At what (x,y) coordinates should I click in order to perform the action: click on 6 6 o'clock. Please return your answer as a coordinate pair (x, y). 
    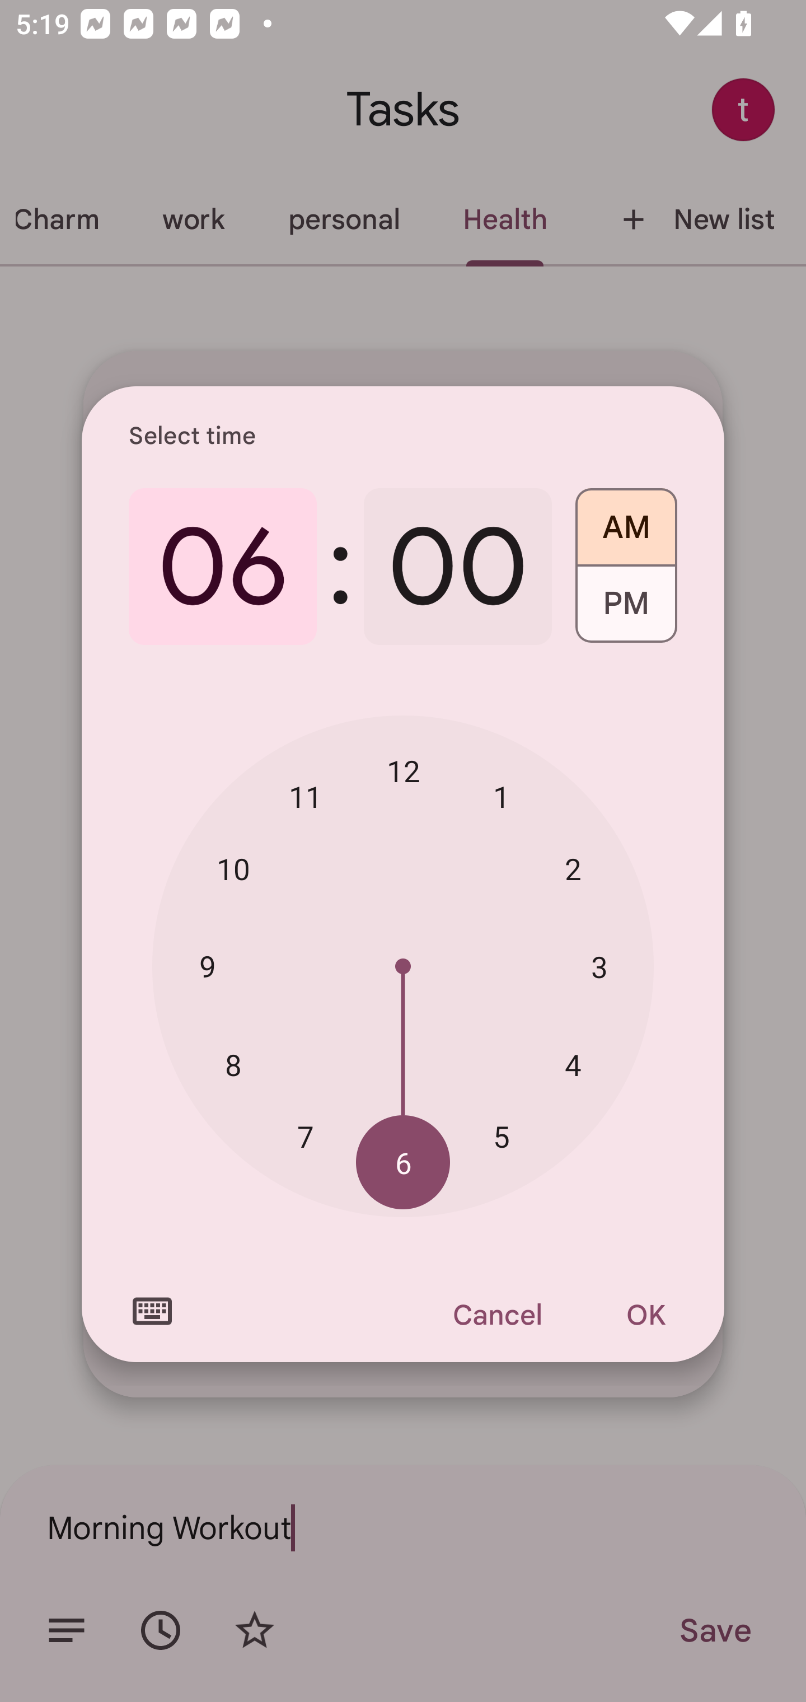
    Looking at the image, I should click on (403, 1163).